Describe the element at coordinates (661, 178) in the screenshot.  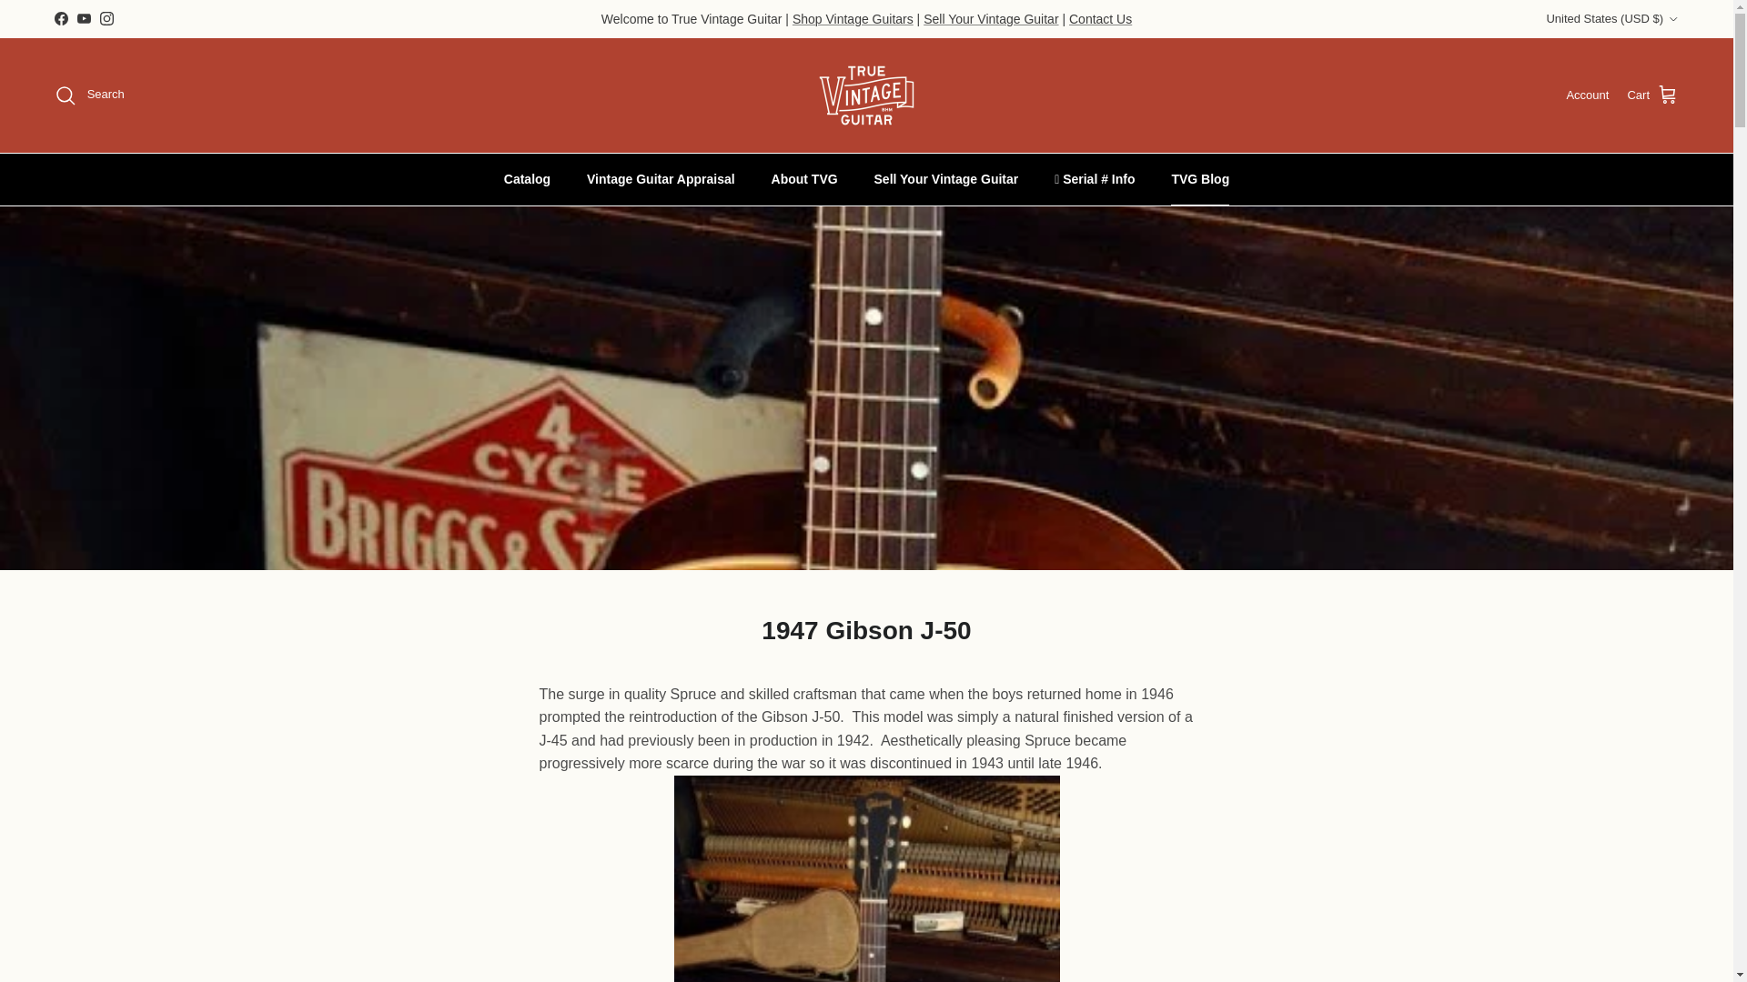
I see `Vintage Guitar Appraisal` at that location.